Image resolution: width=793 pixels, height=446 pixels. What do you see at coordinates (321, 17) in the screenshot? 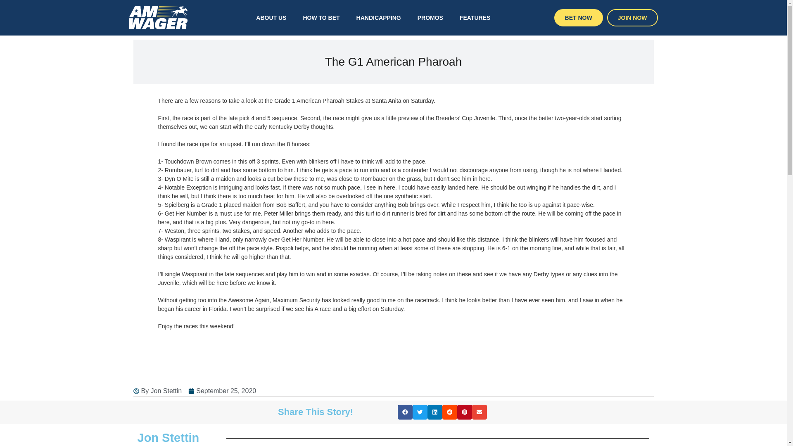
I see `HOW TO BET` at bounding box center [321, 17].